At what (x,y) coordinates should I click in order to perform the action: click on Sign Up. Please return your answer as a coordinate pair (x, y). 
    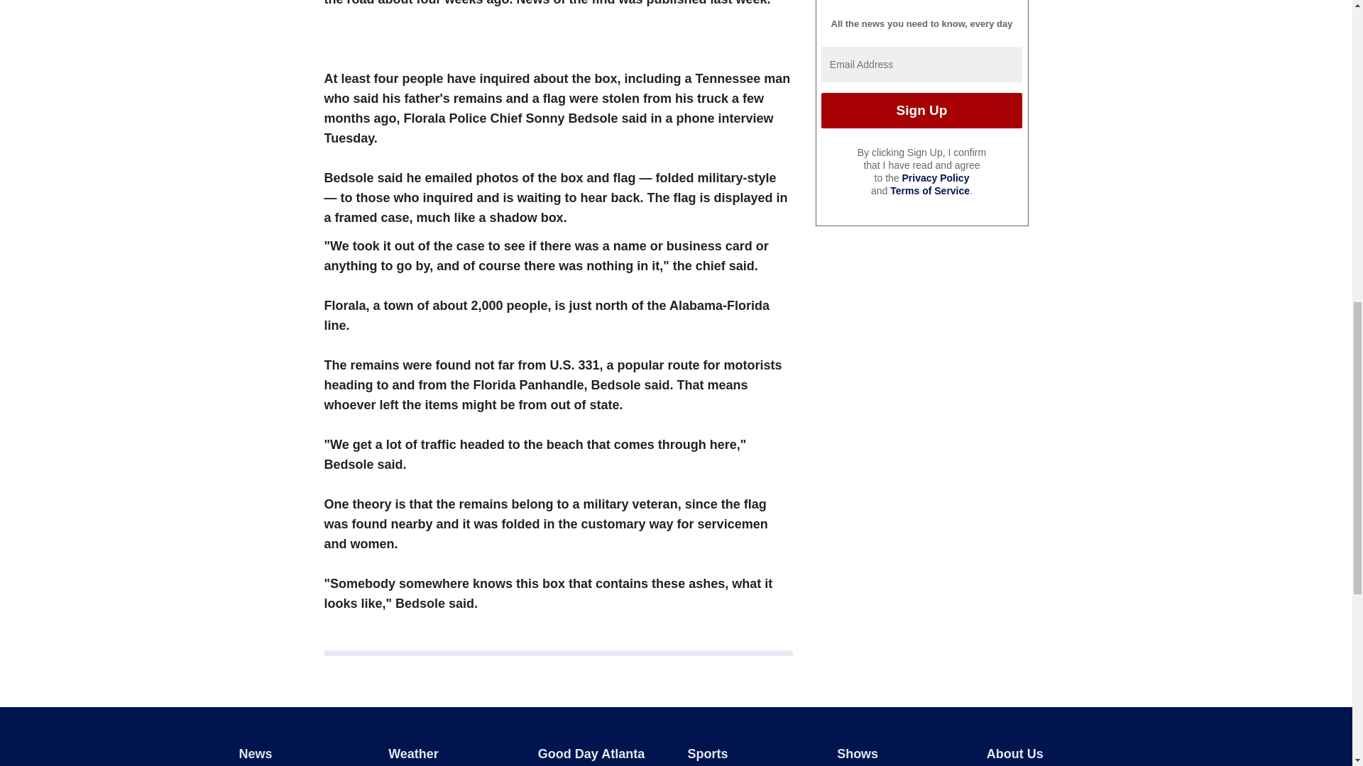
    Looking at the image, I should click on (921, 111).